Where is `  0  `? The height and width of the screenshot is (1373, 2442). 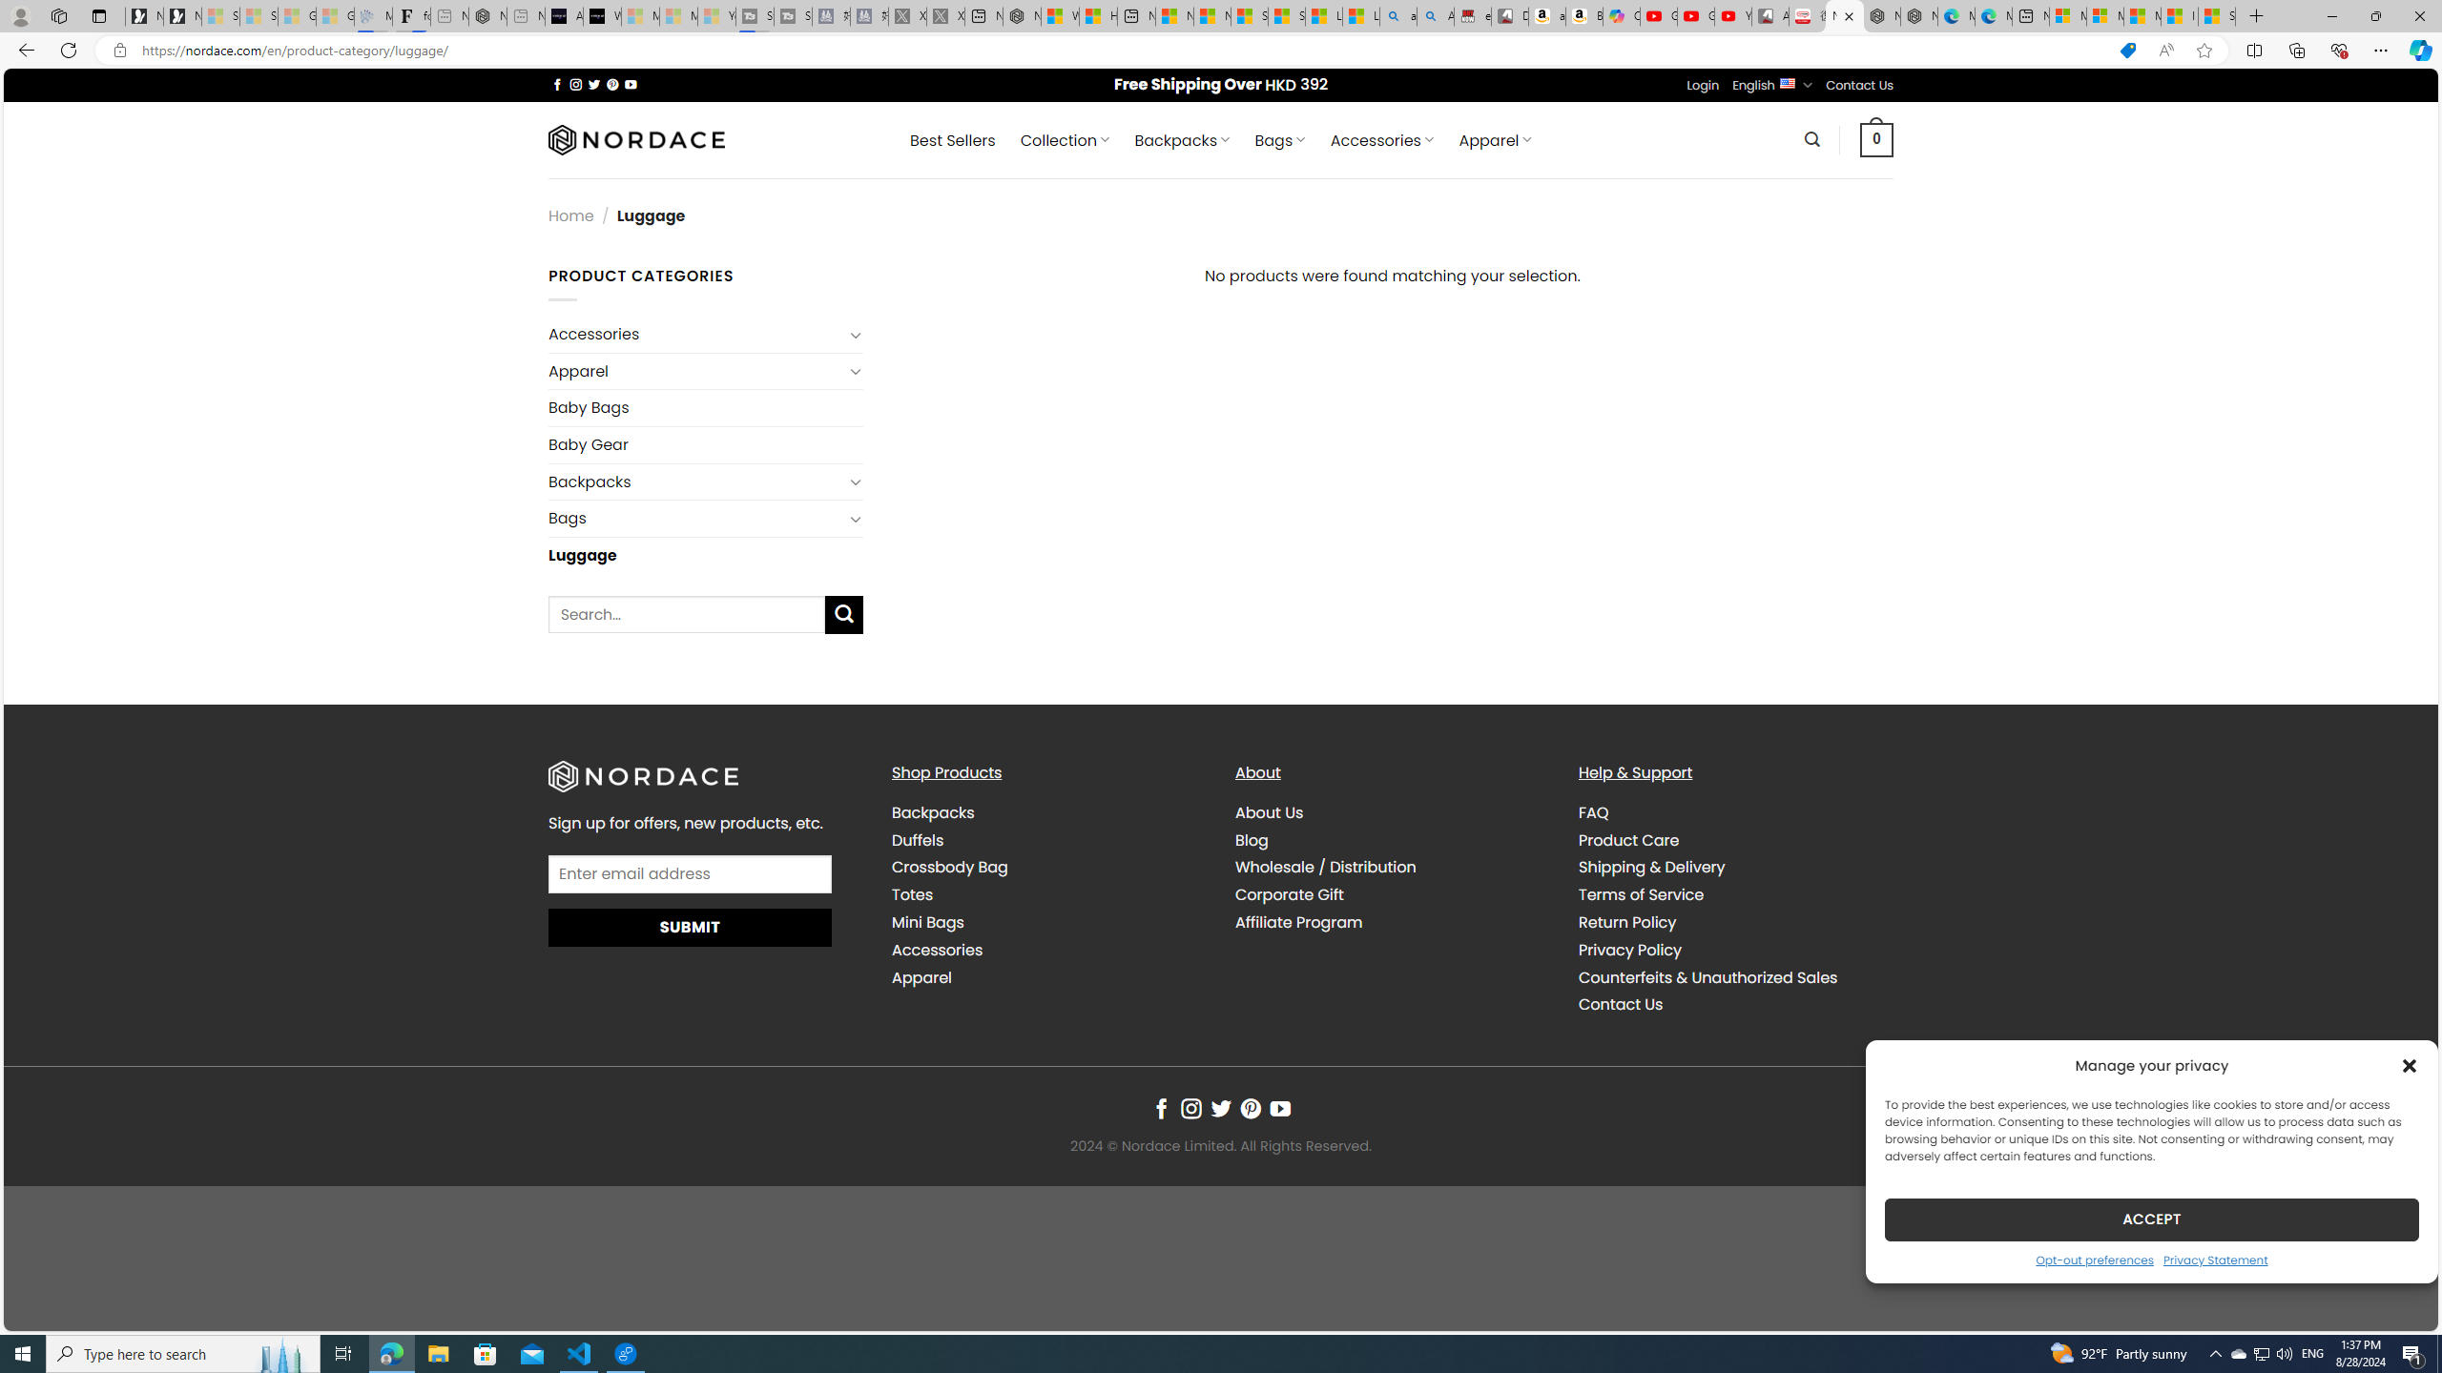   0   is located at coordinates (1876, 139).